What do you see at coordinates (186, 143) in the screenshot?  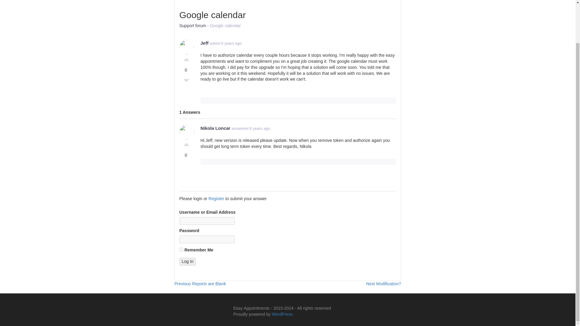 I see `Log In` at bounding box center [186, 143].